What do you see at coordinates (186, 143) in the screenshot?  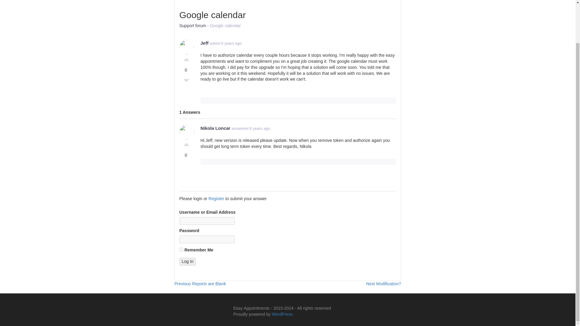 I see `Log In` at bounding box center [186, 143].